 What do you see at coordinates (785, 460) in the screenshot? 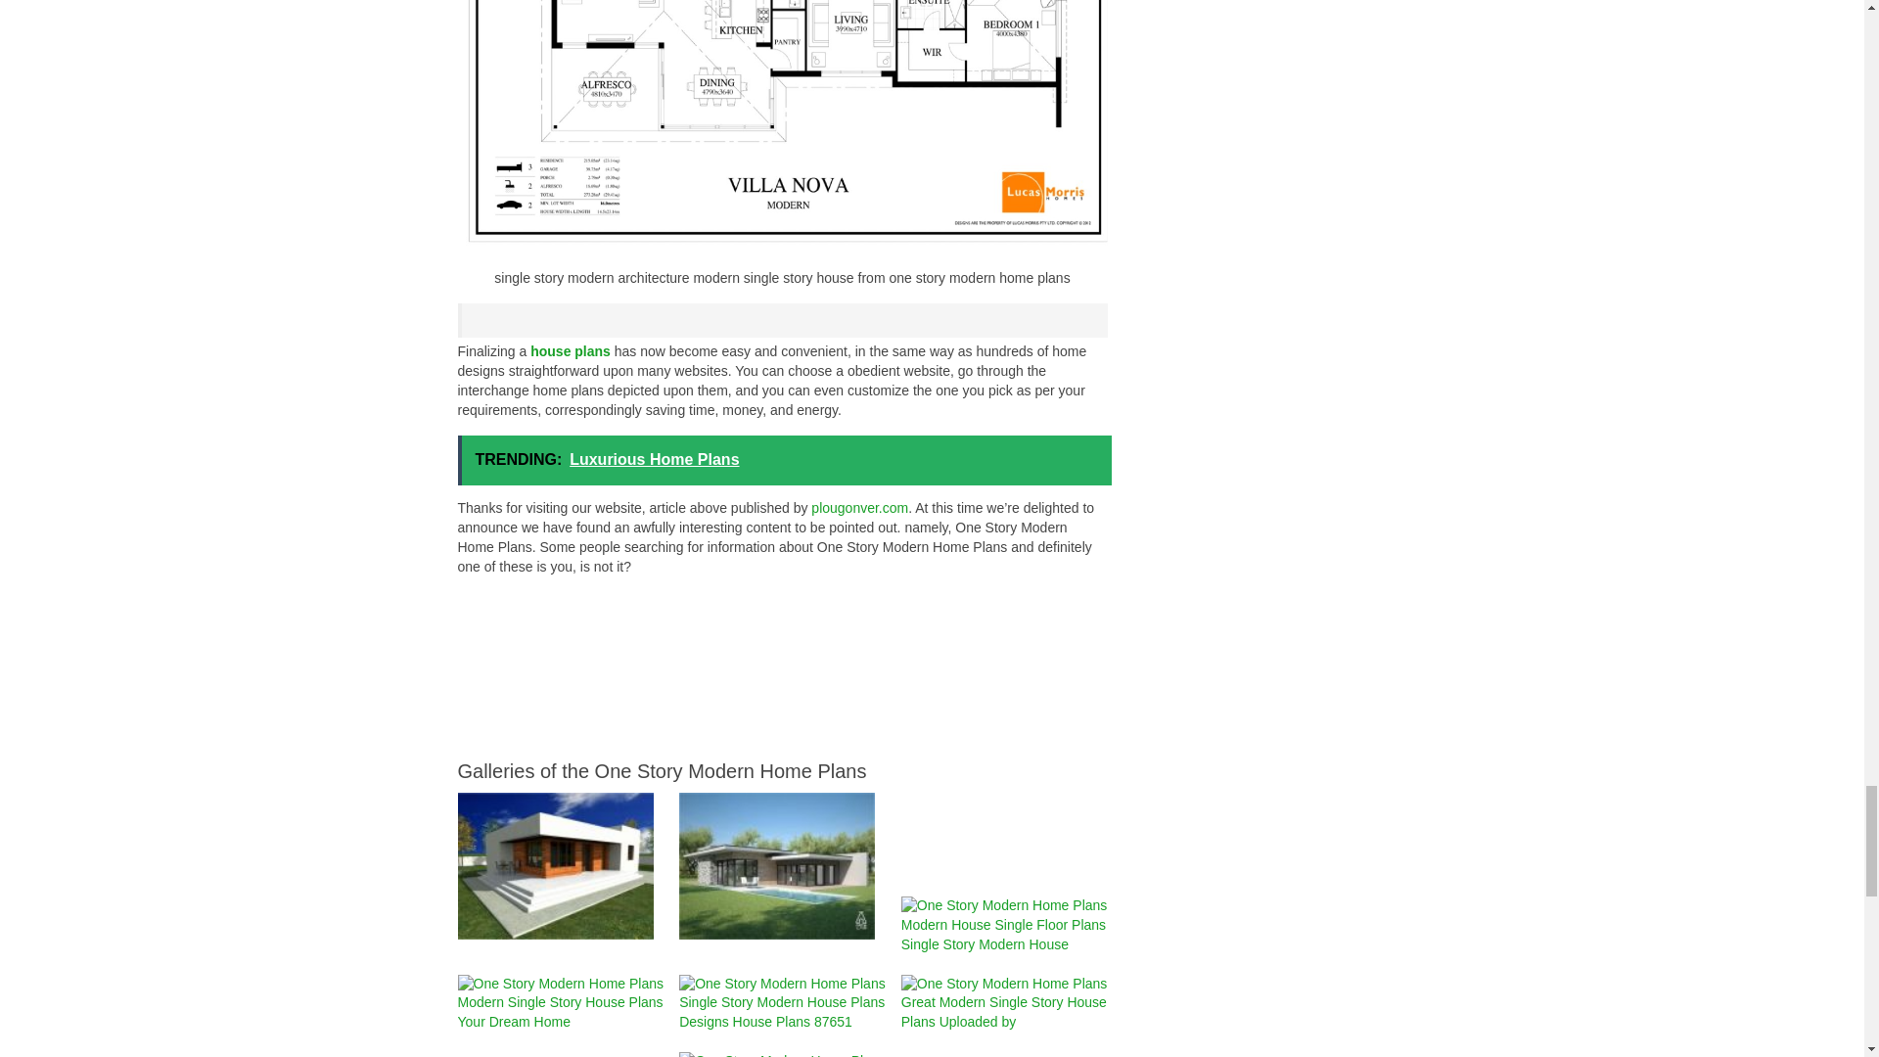
I see `TRENDING:  Luxurious Home Plans` at bounding box center [785, 460].